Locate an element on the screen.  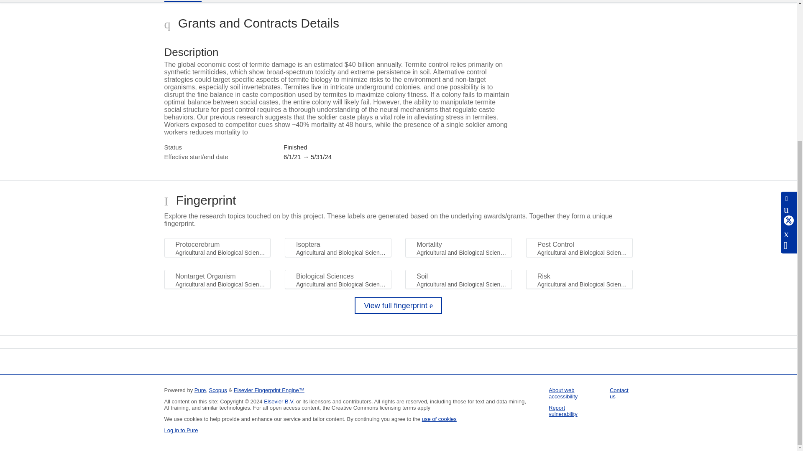
Fingerprint is located at coordinates (231, 1).